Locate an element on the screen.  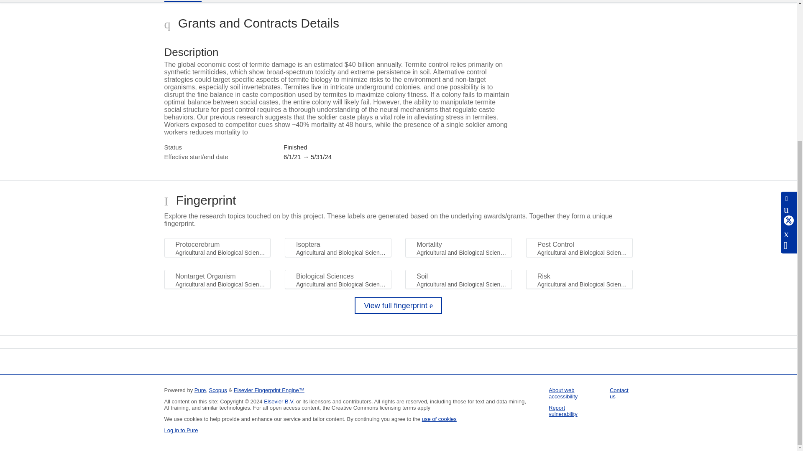
Fingerprint is located at coordinates (231, 1).